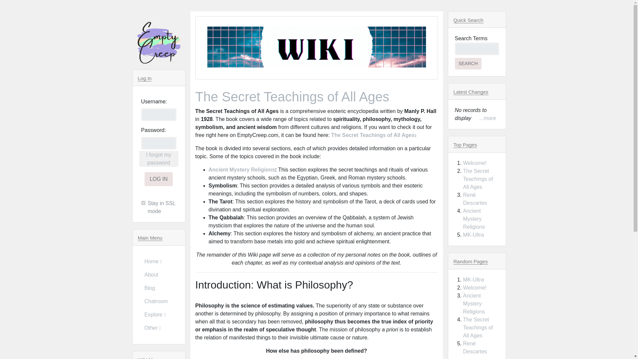  I want to click on Other , so click(158, 328).